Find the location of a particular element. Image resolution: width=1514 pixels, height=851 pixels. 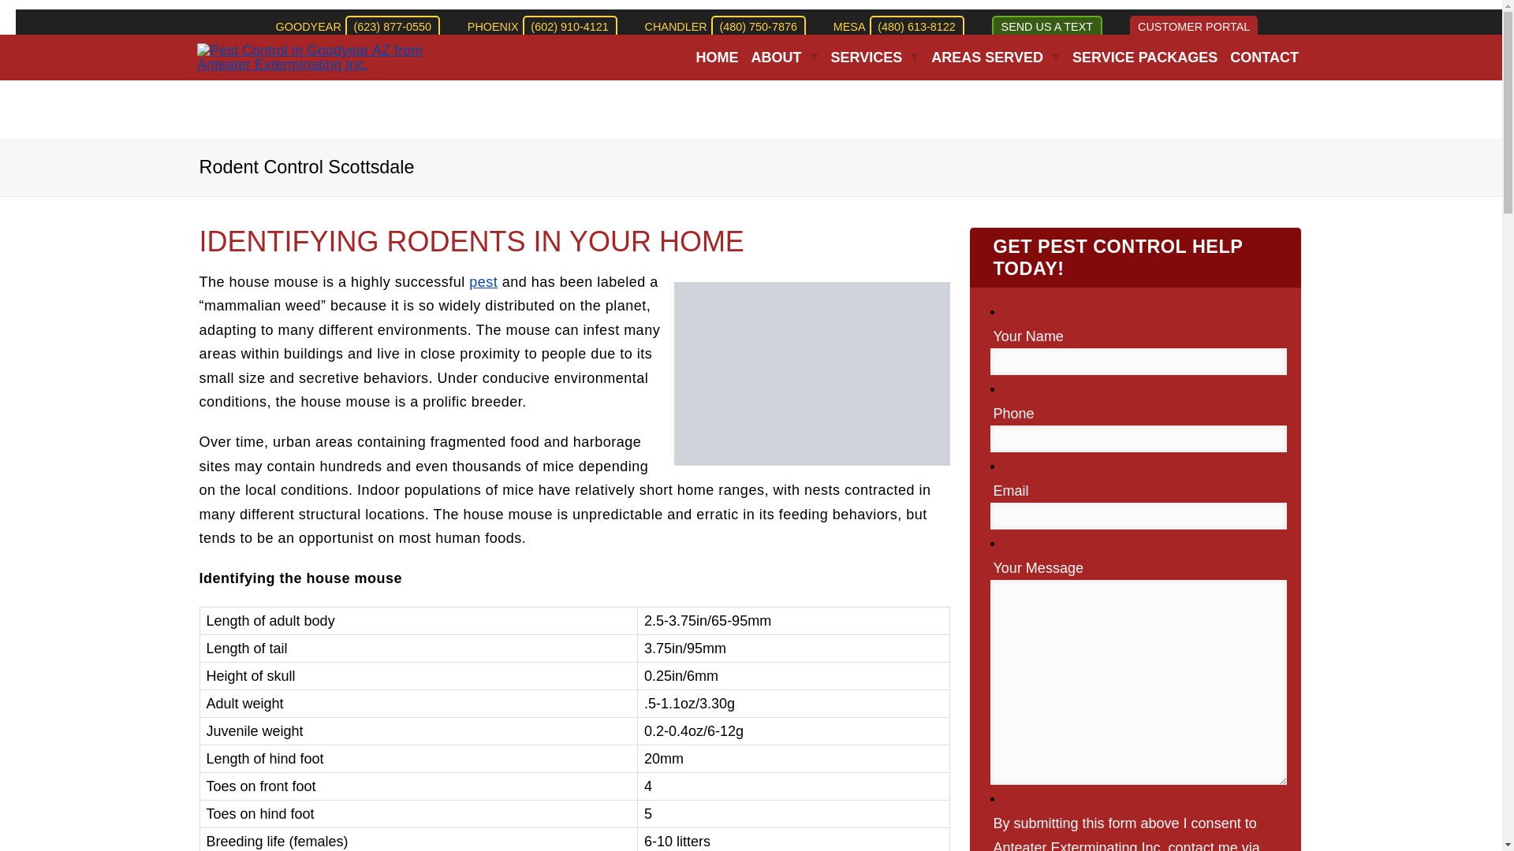

ROOF RAT CONTROL is located at coordinates (959, 485).